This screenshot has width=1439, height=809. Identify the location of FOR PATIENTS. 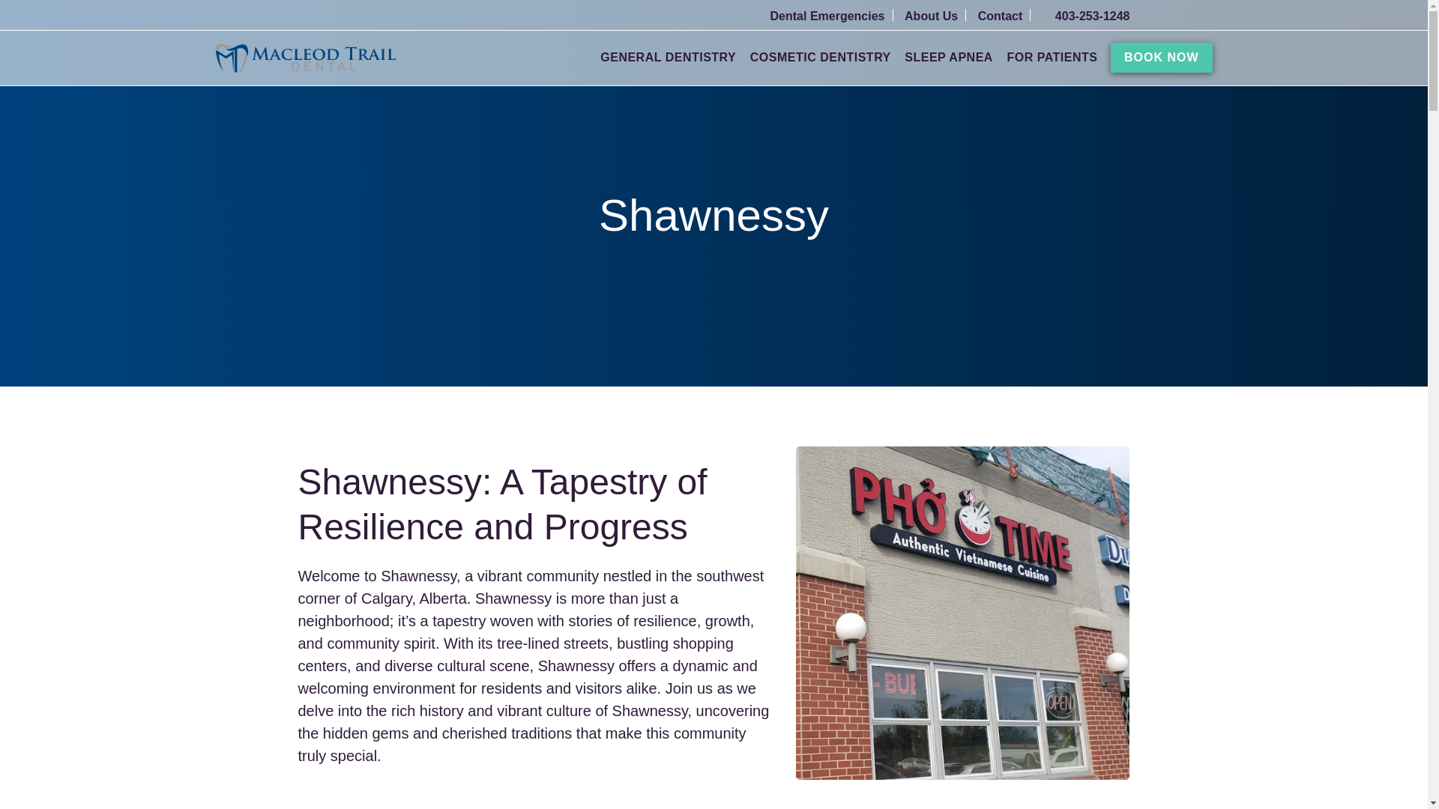
(1051, 66).